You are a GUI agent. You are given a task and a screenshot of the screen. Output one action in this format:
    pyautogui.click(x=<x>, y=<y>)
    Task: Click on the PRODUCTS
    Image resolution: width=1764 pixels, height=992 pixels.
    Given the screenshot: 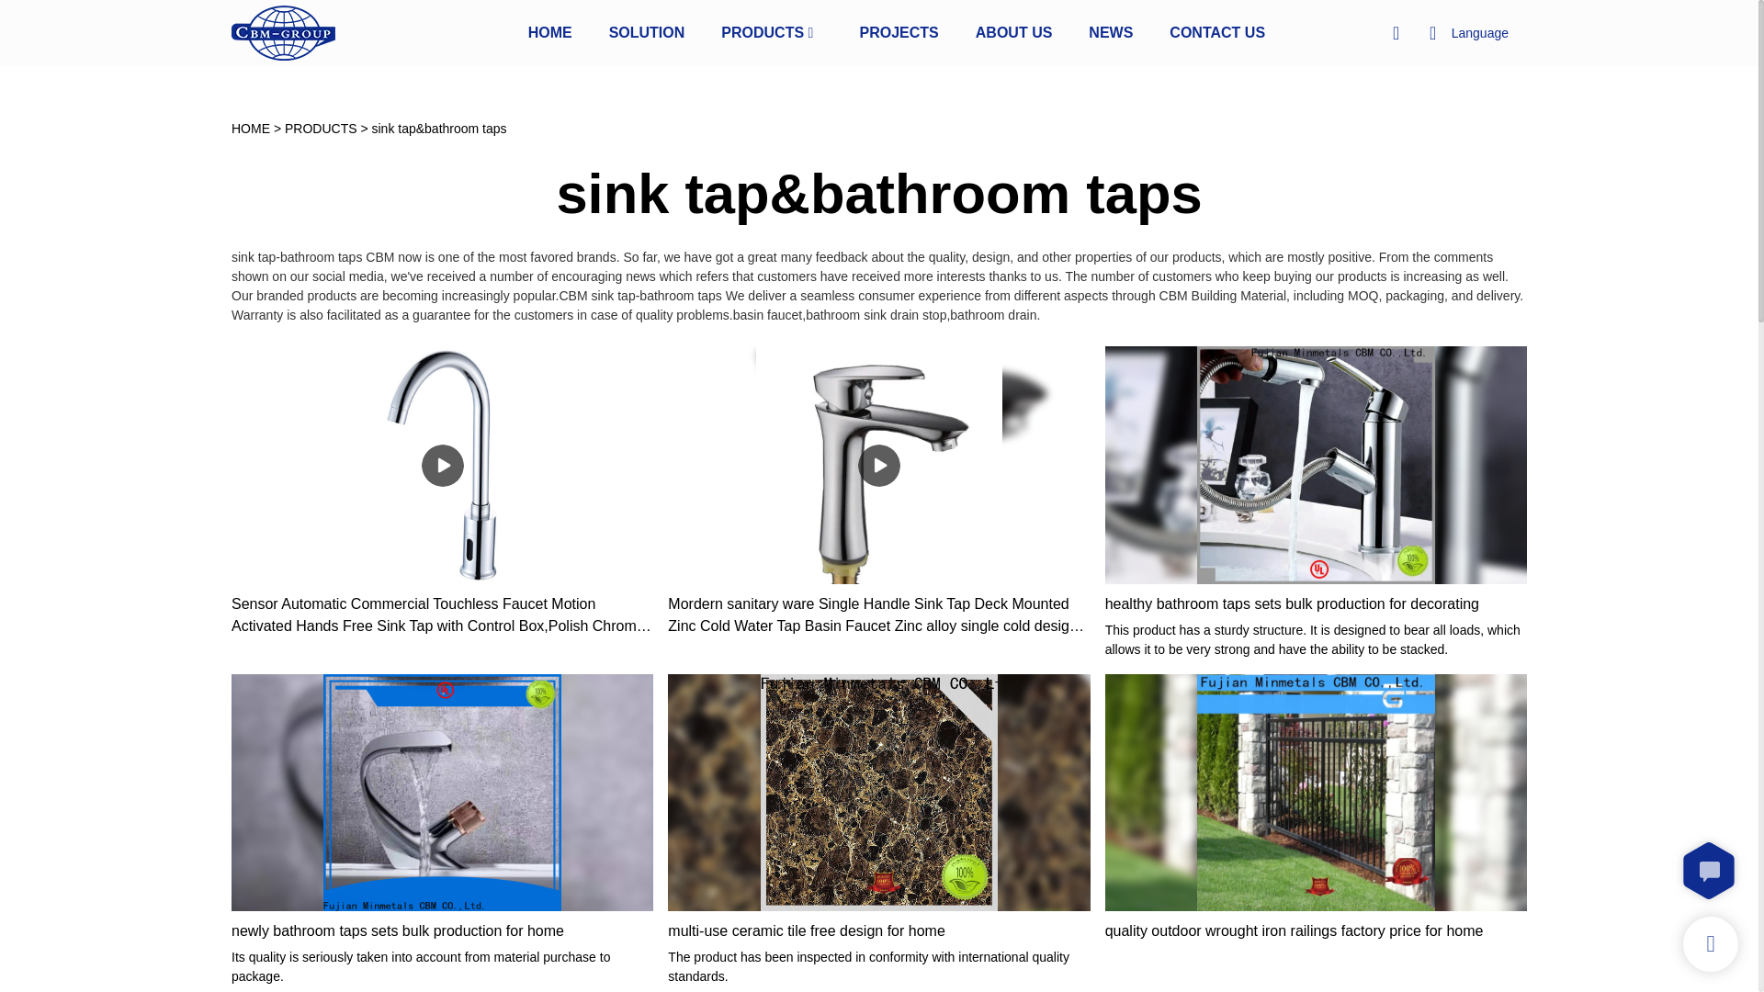 What is the action you would take?
    pyautogui.click(x=763, y=31)
    